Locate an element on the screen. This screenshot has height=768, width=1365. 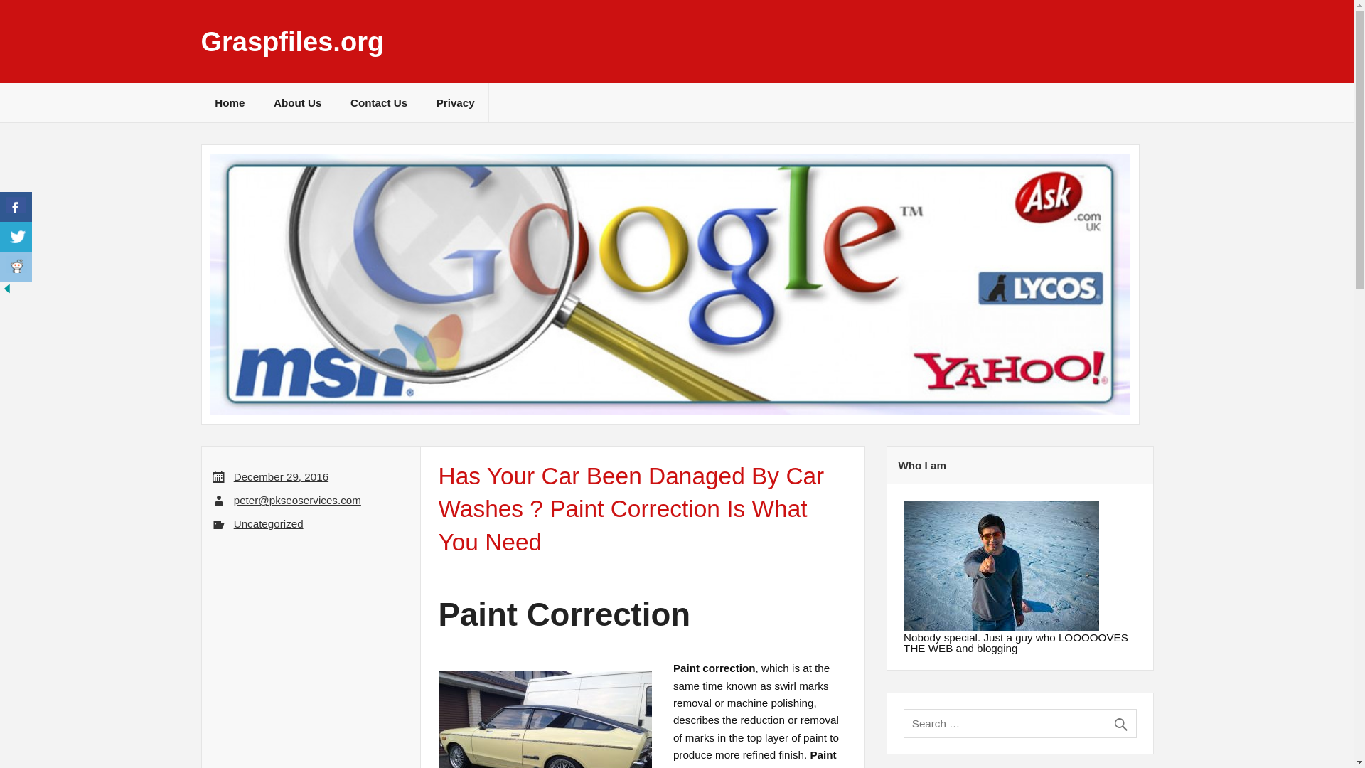
Graspfiles.org is located at coordinates (291, 41).